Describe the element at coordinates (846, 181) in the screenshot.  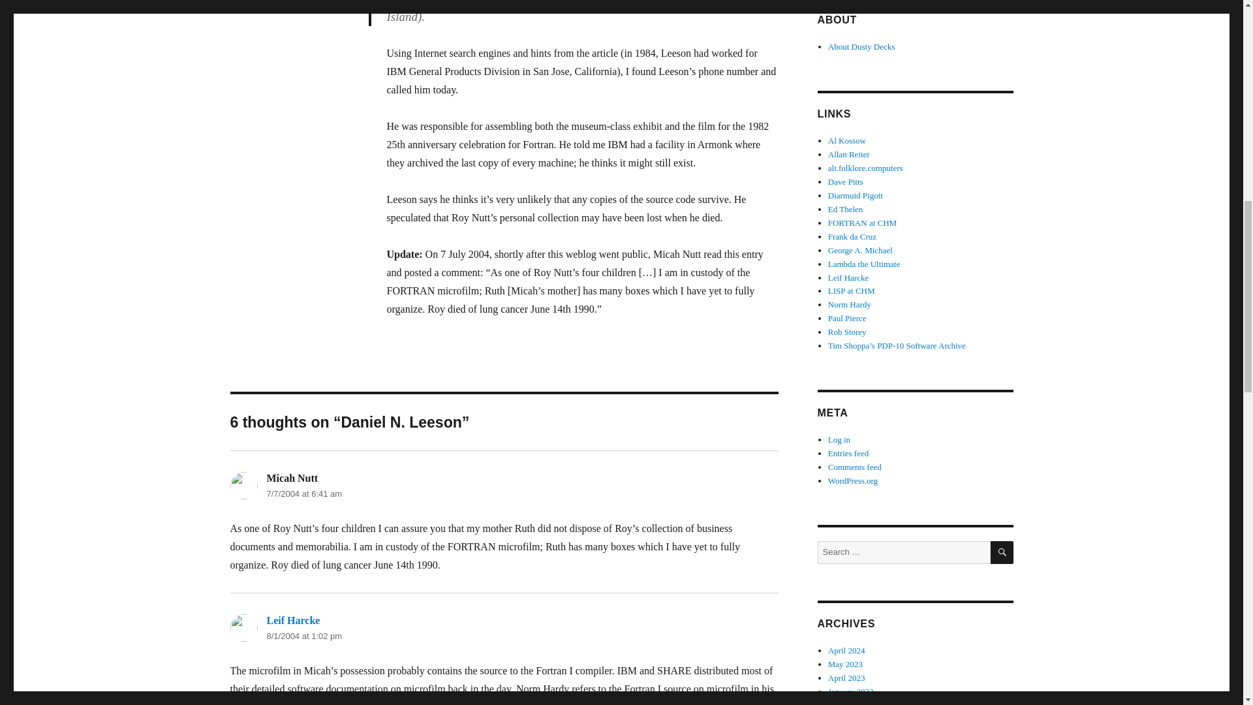
I see `Dave Pitts` at that location.